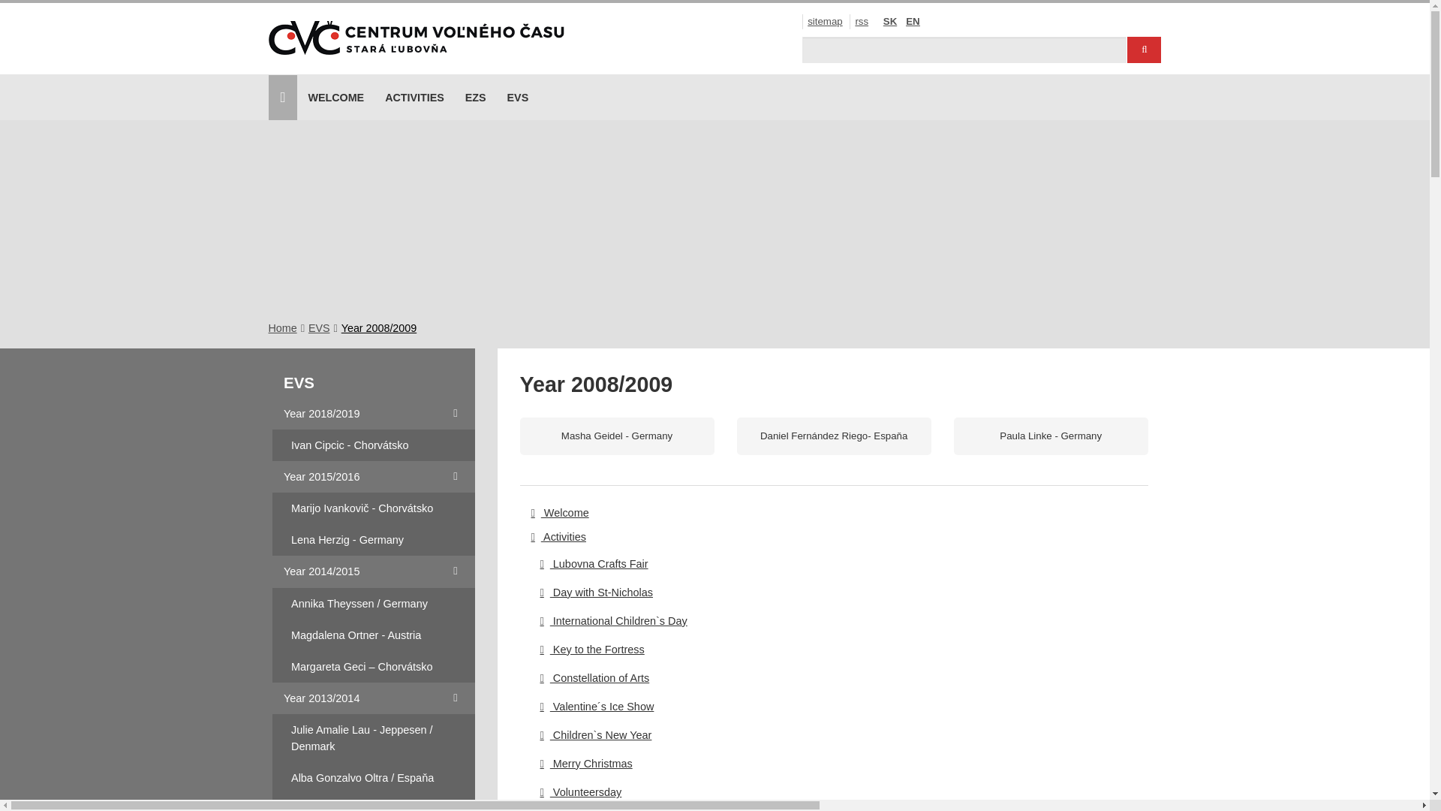 The width and height of the screenshot is (1441, 811). Describe the element at coordinates (913, 21) in the screenshot. I see `English` at that location.